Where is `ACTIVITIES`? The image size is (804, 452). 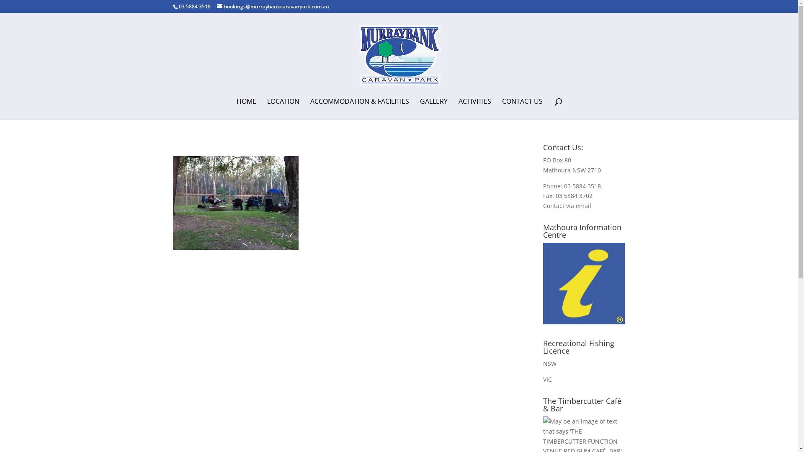 ACTIVITIES is located at coordinates (475, 109).